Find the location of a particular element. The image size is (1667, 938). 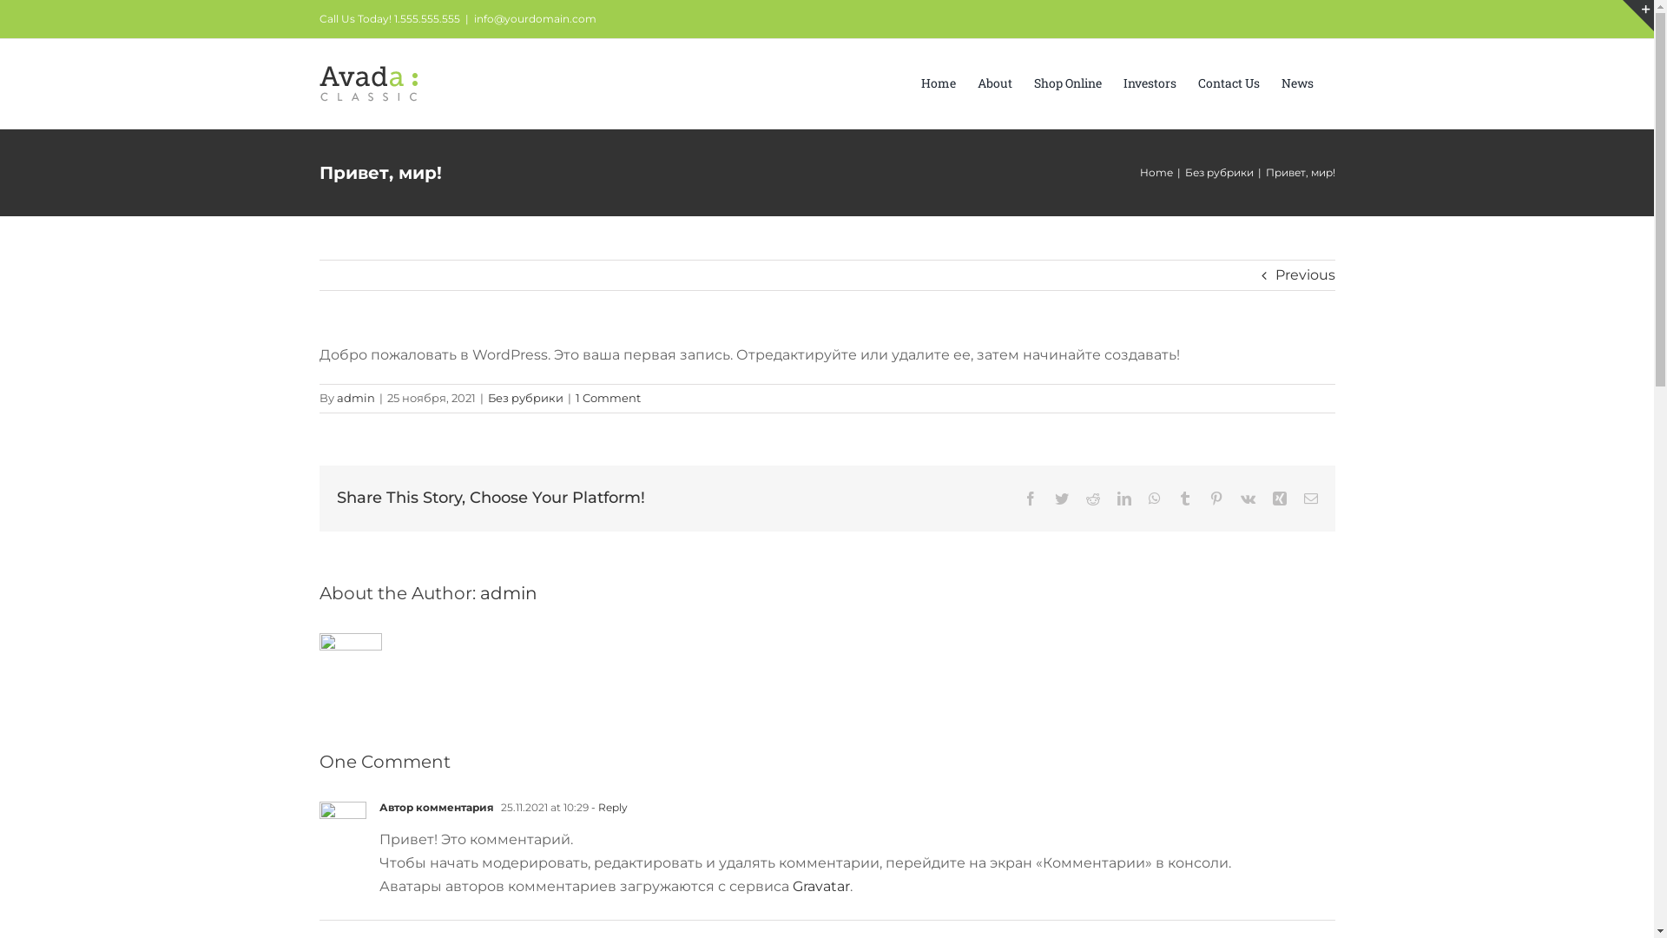

About is located at coordinates (995, 82).